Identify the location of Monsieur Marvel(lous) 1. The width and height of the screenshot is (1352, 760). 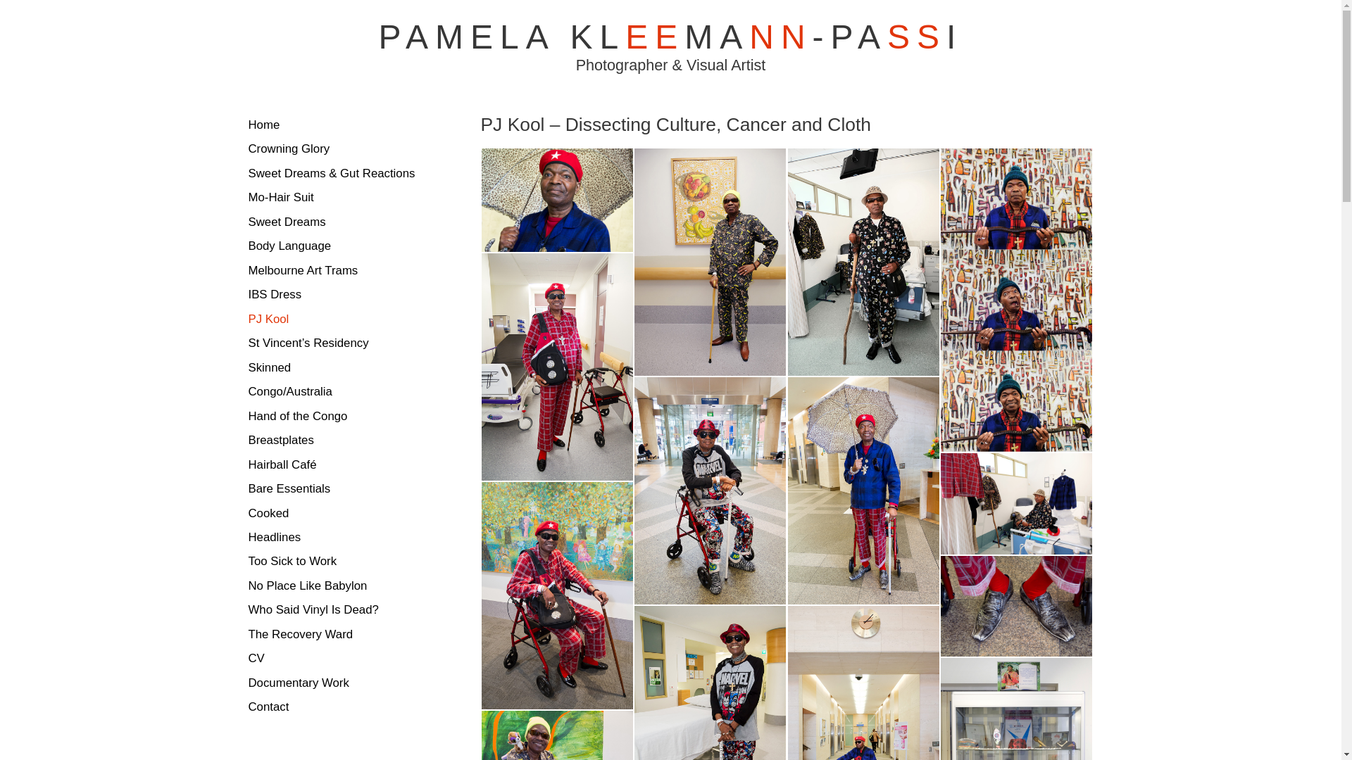
(710, 600).